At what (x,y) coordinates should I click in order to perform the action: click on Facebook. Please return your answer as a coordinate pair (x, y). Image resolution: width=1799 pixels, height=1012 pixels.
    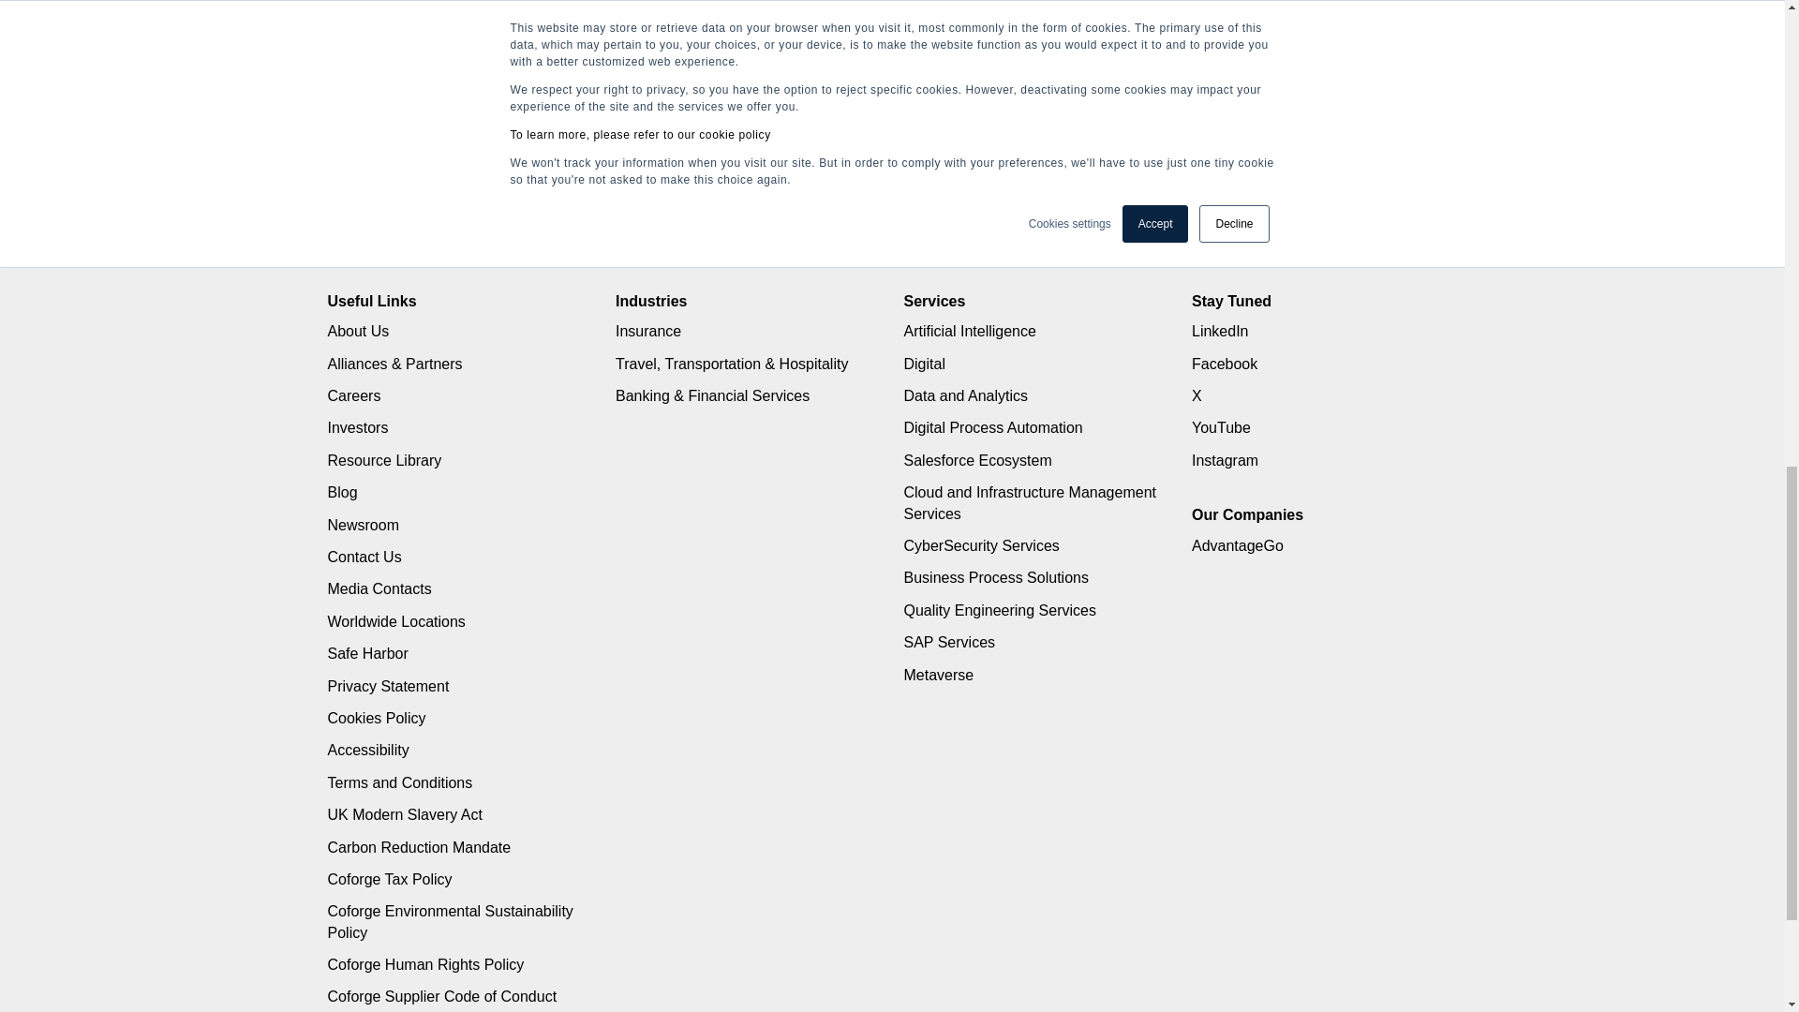
    Looking at the image, I should click on (1224, 364).